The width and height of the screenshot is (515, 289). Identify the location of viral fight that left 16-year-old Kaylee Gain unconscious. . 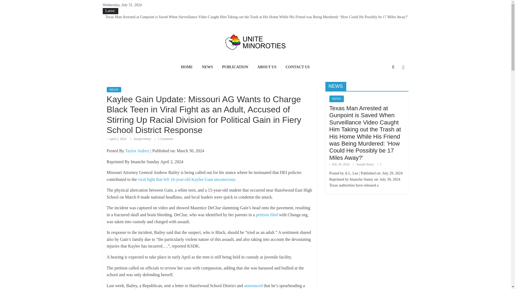
(188, 179).